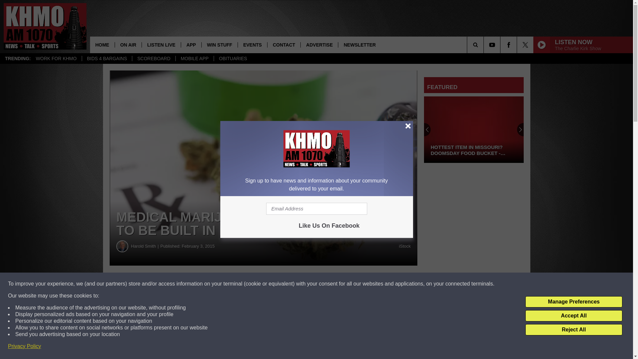 This screenshot has width=638, height=359. I want to click on WORK FOR KHMO, so click(56, 59).